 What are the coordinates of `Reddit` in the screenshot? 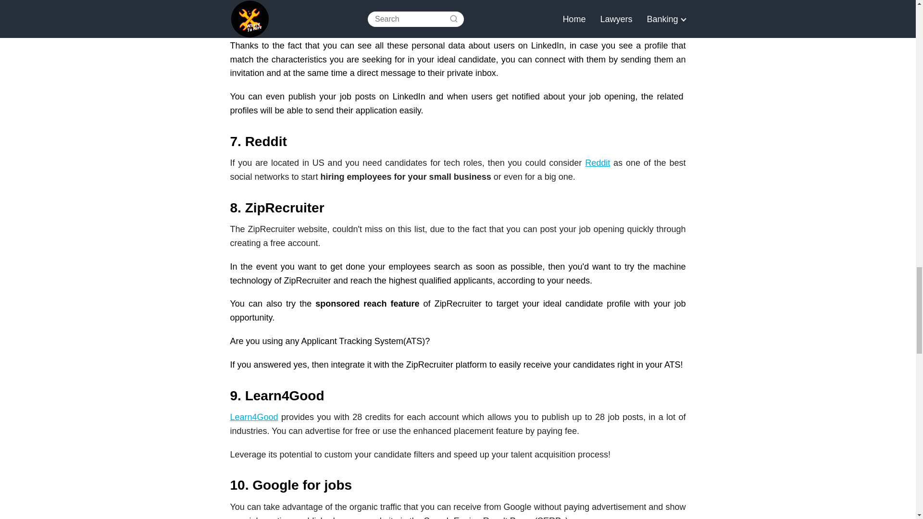 It's located at (598, 162).